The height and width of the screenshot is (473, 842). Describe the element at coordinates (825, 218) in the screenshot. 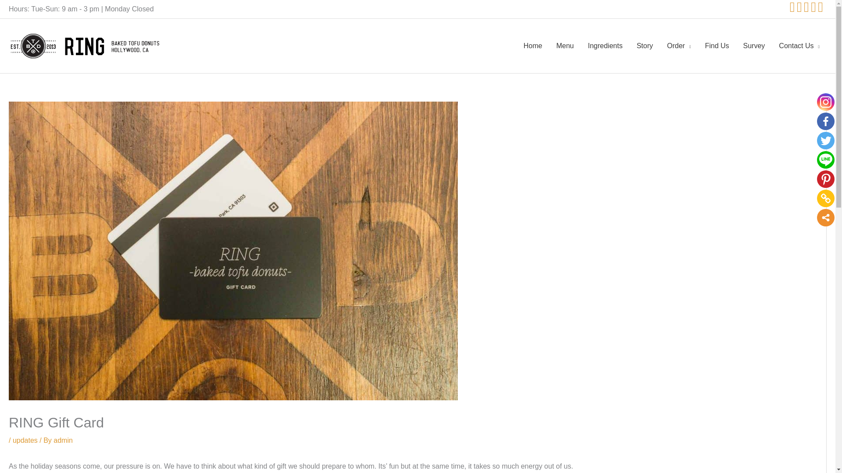

I see `More` at that location.